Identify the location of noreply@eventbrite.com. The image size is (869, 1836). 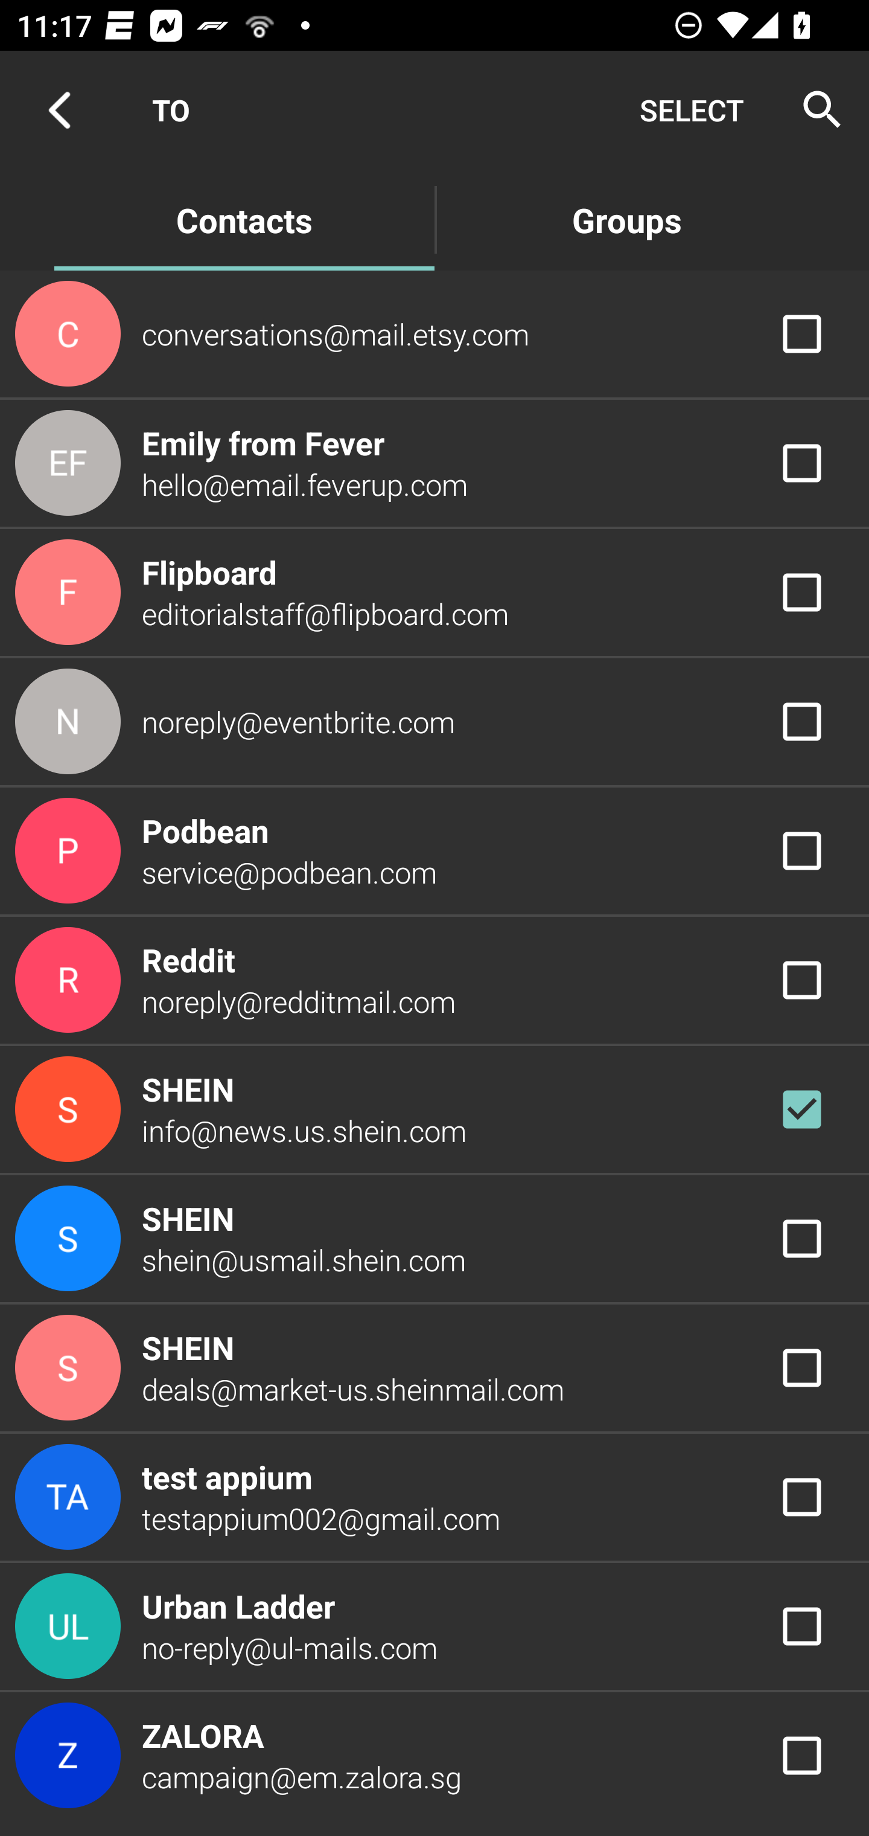
(434, 722).